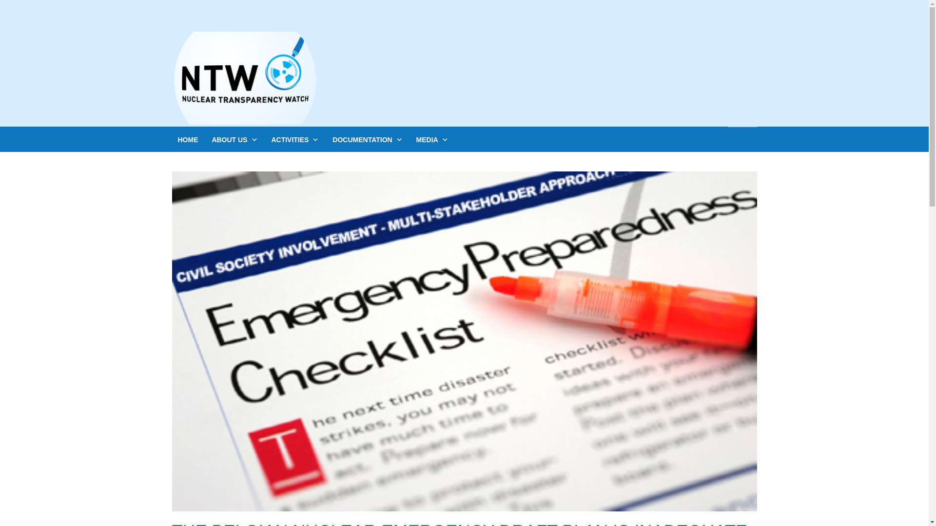  What do you see at coordinates (234, 139) in the screenshot?
I see `ABOUT US` at bounding box center [234, 139].